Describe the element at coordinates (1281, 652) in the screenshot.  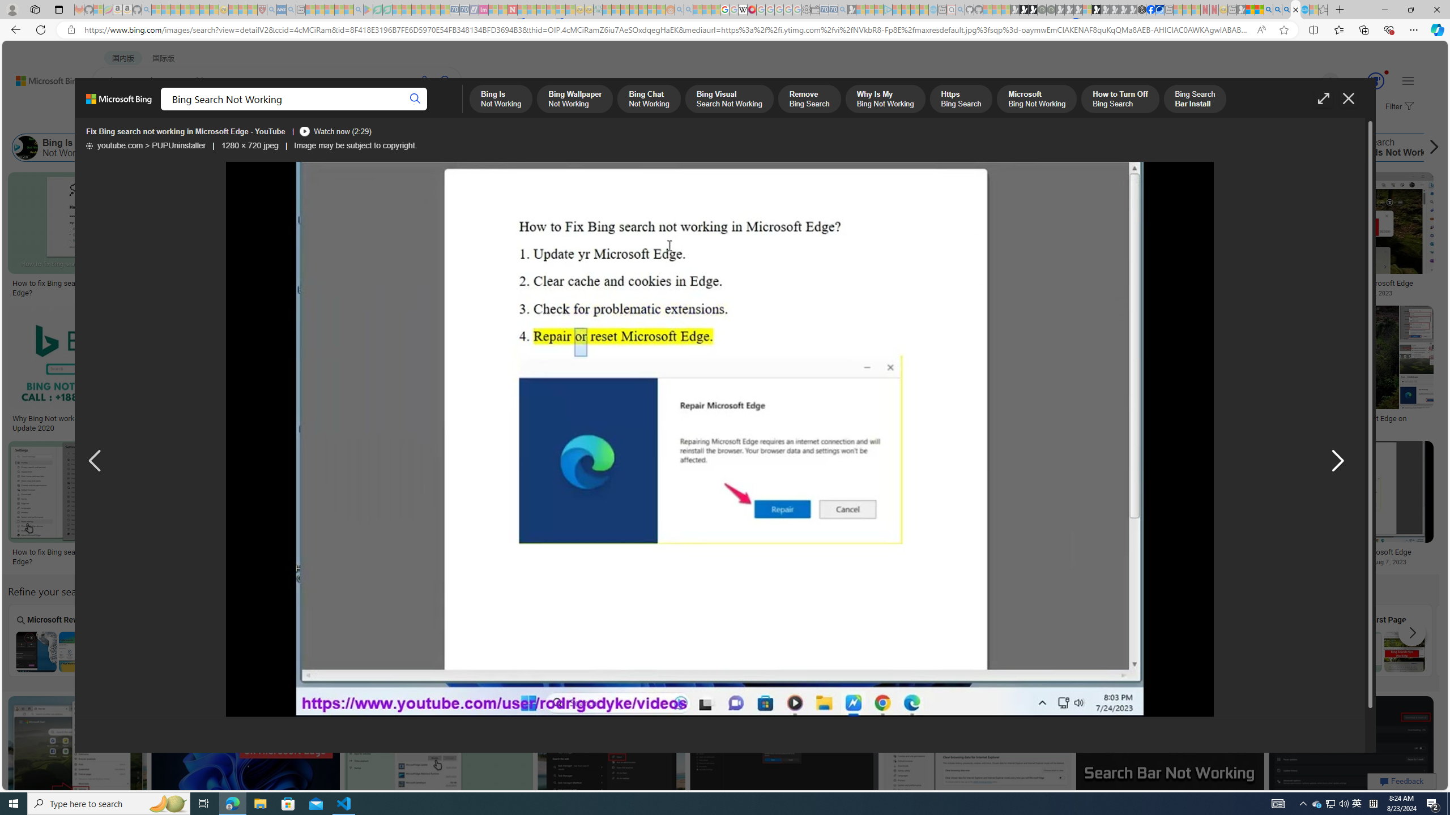
I see `Bing Work Search Not Working` at that location.